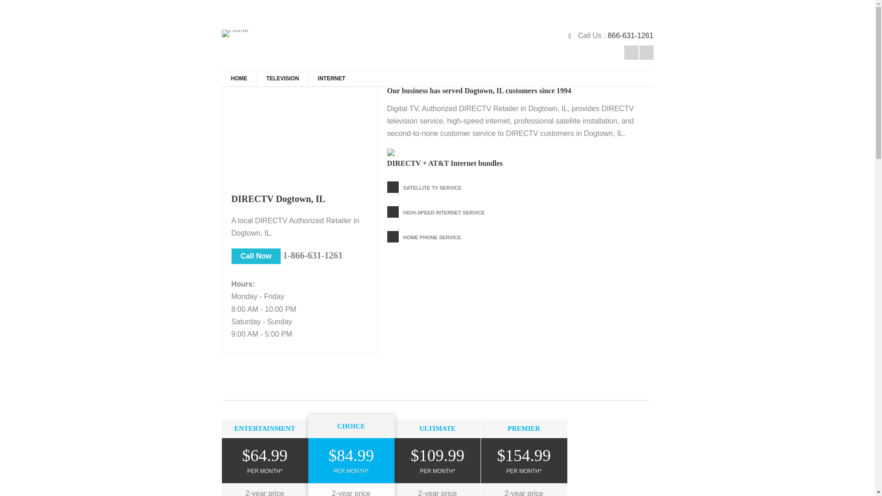 This screenshot has width=882, height=496. I want to click on HIGH-SPEED INTERNET SERVICE, so click(444, 212).